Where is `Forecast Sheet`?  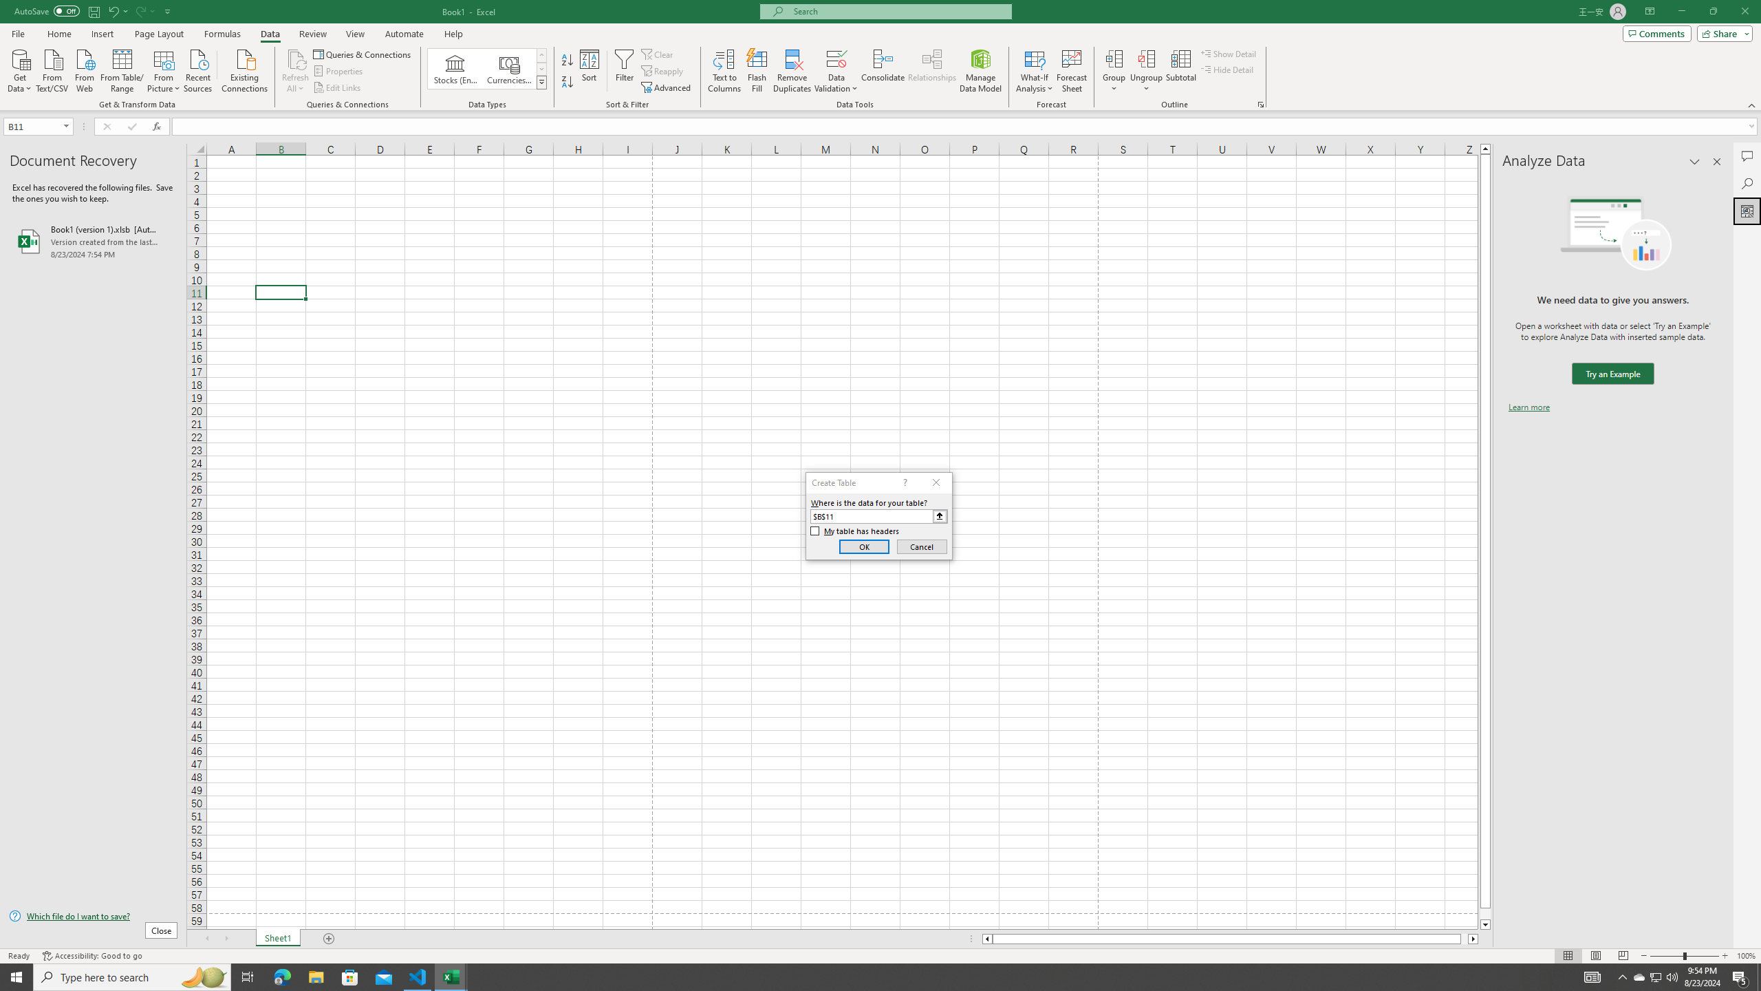 Forecast Sheet is located at coordinates (1072, 71).